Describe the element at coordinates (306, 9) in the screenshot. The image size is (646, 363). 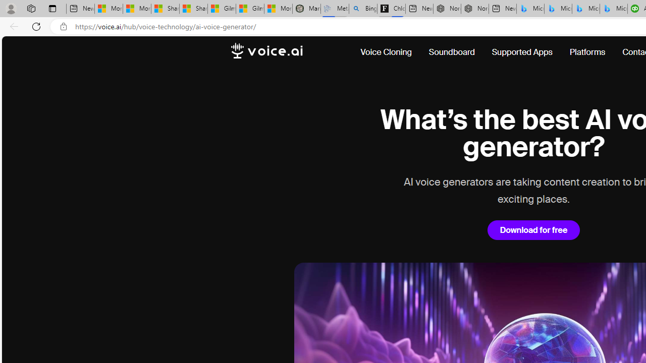
I see `Manatee Mortality Statistics | FWC` at that location.